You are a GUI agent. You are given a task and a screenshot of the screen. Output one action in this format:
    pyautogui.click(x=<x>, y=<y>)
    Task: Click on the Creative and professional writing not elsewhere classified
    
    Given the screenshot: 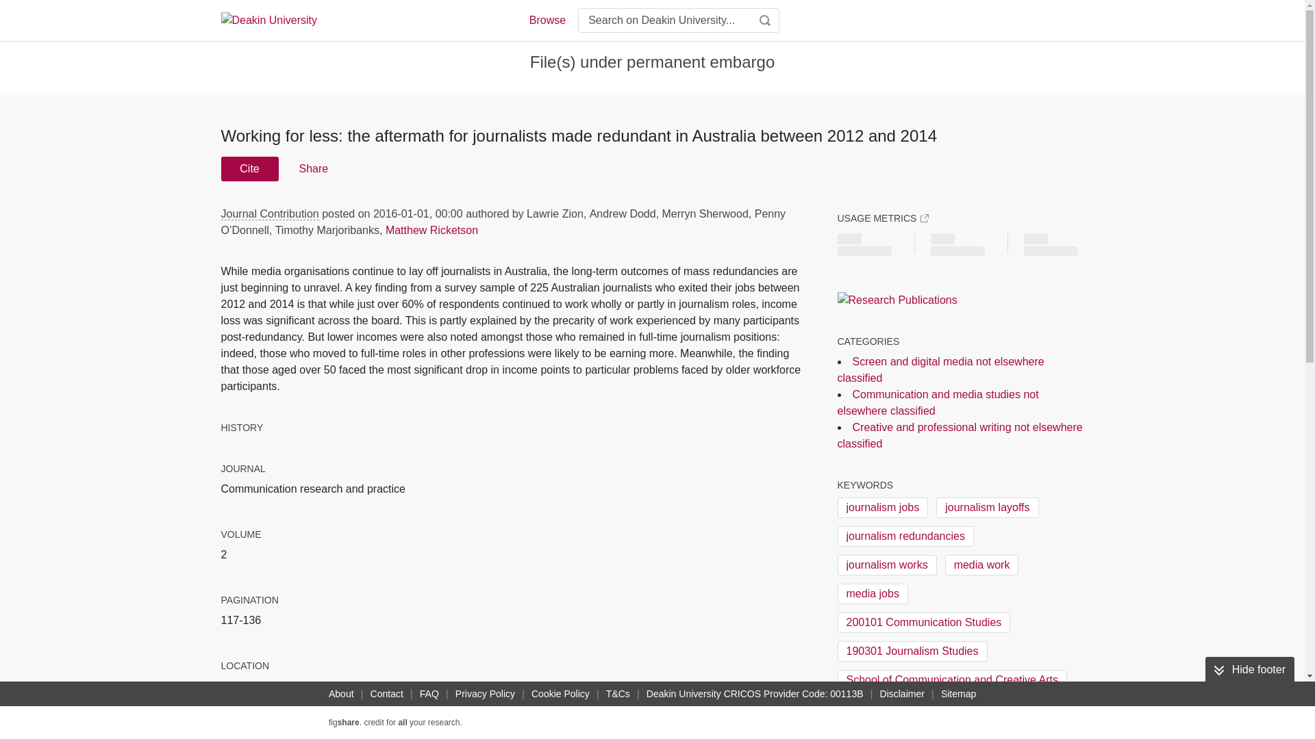 What is the action you would take?
    pyautogui.click(x=959, y=435)
    